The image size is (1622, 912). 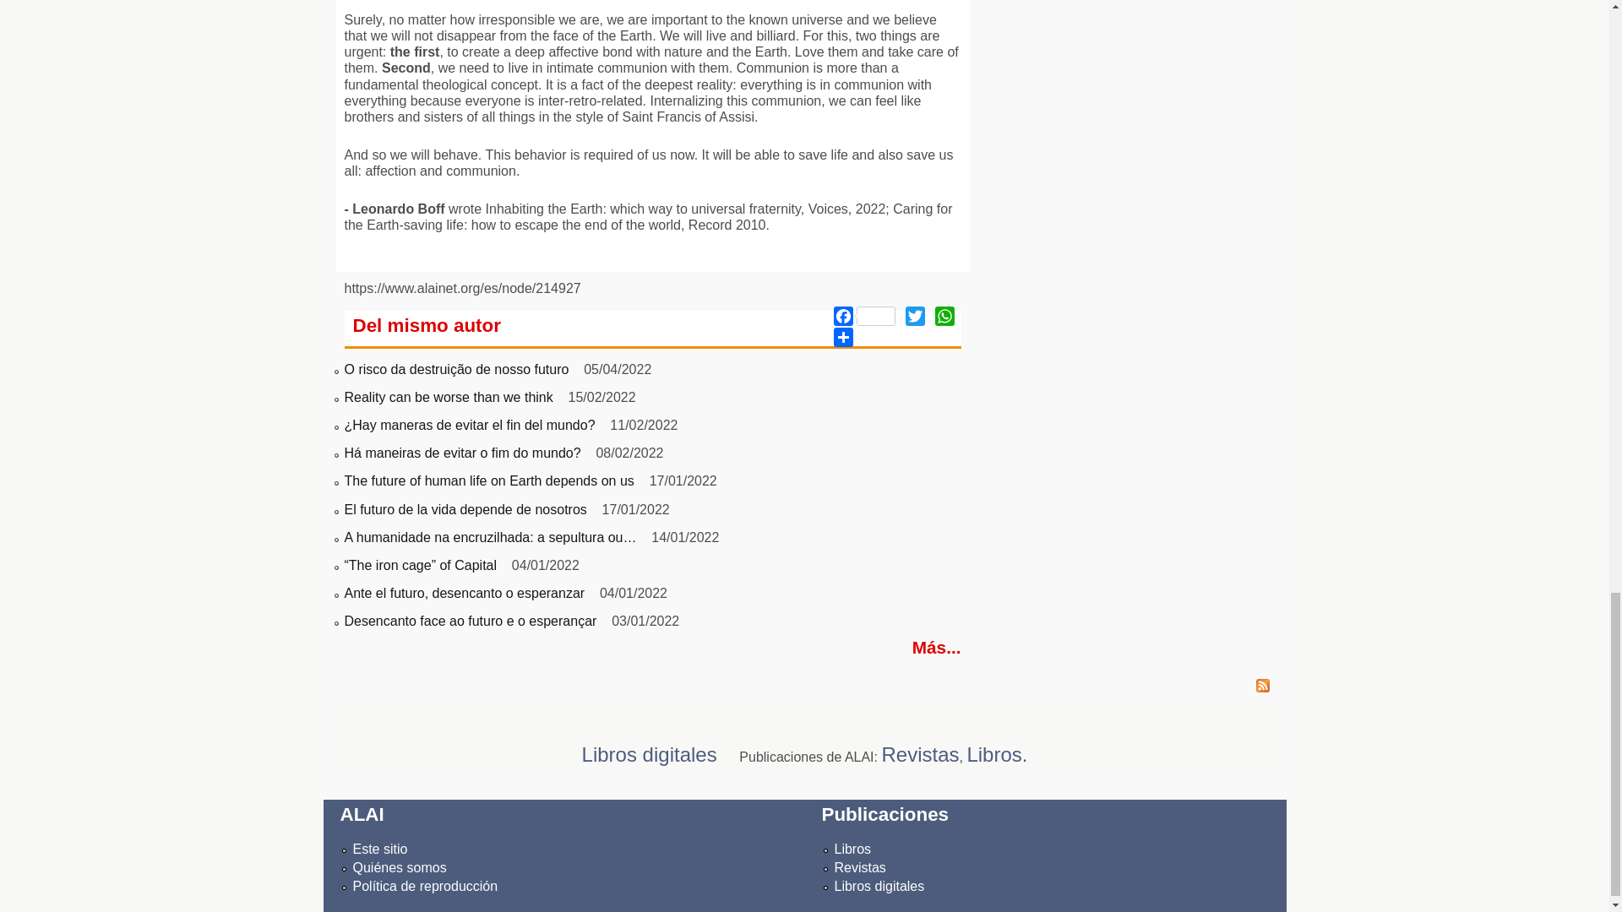 I want to click on Twitter, so click(x=914, y=314).